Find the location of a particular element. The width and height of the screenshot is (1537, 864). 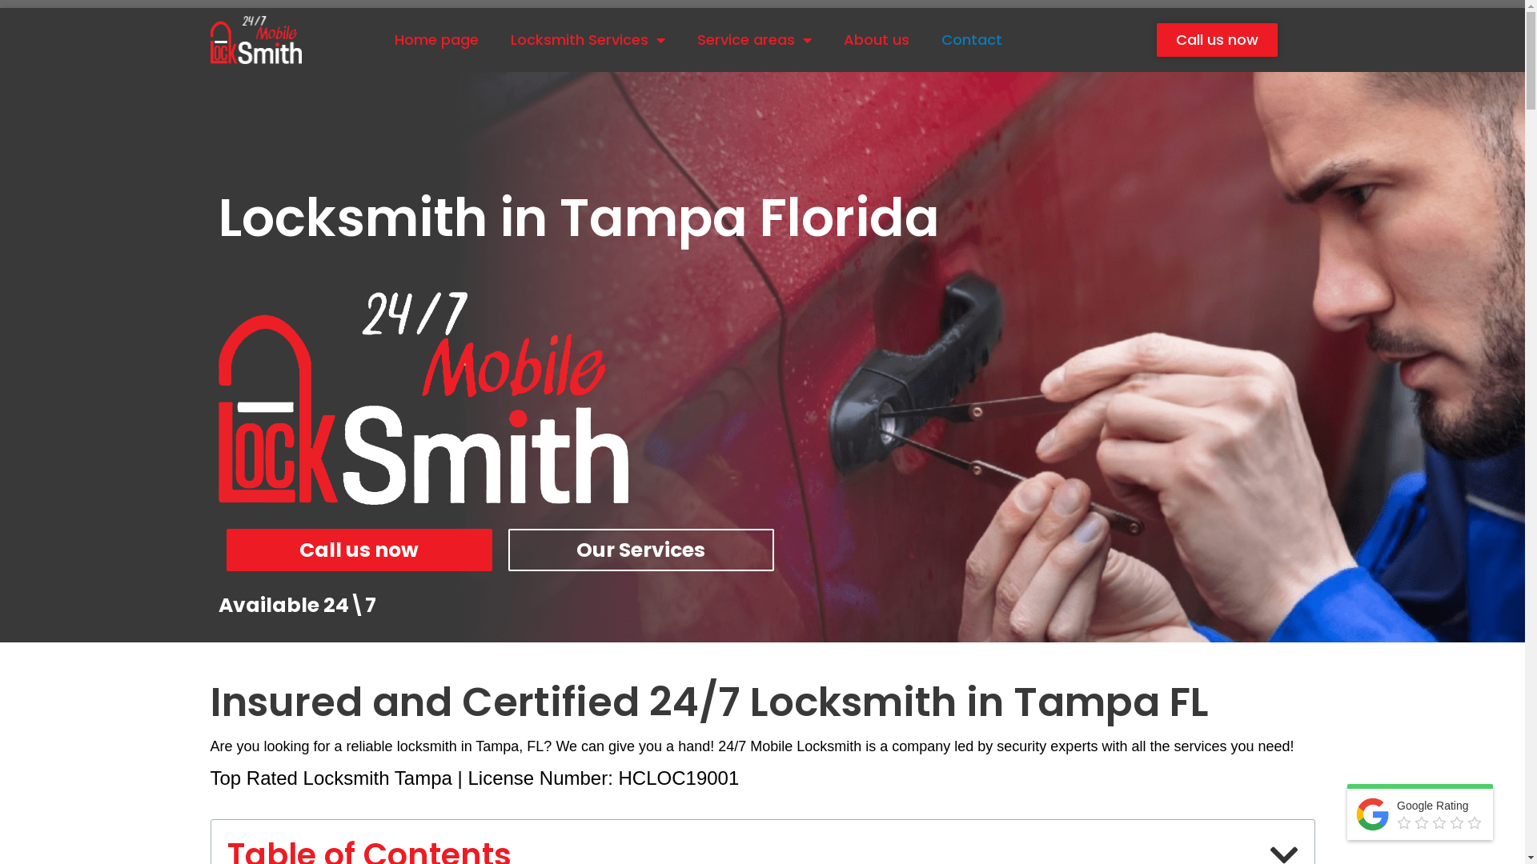

Call us now is located at coordinates (1217, 40).